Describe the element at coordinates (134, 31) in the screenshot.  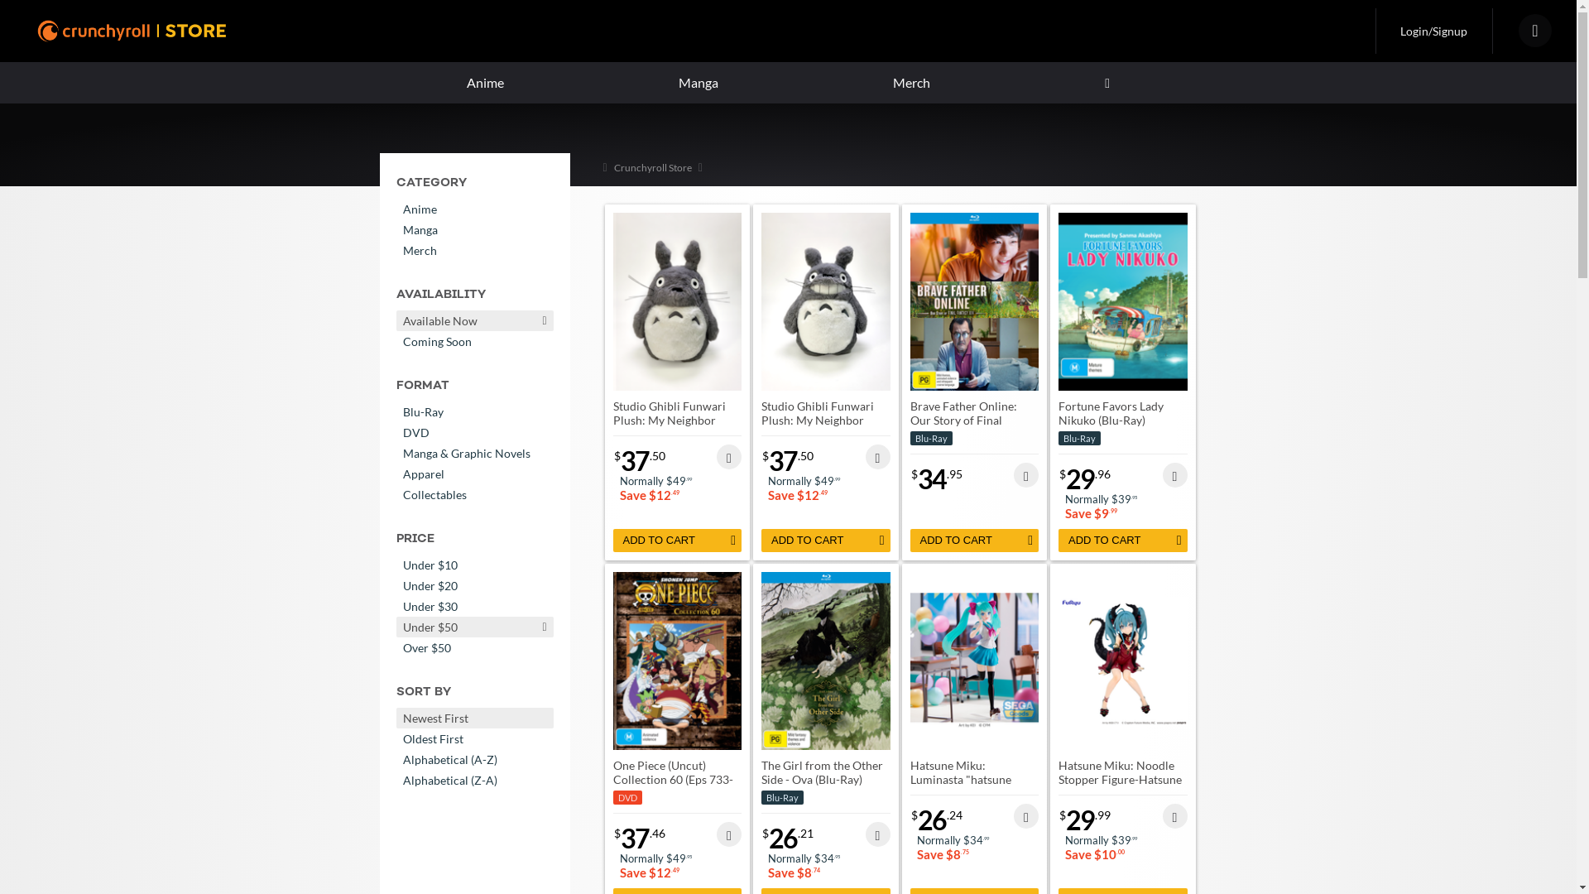
I see `Crunchyroll Store` at that location.